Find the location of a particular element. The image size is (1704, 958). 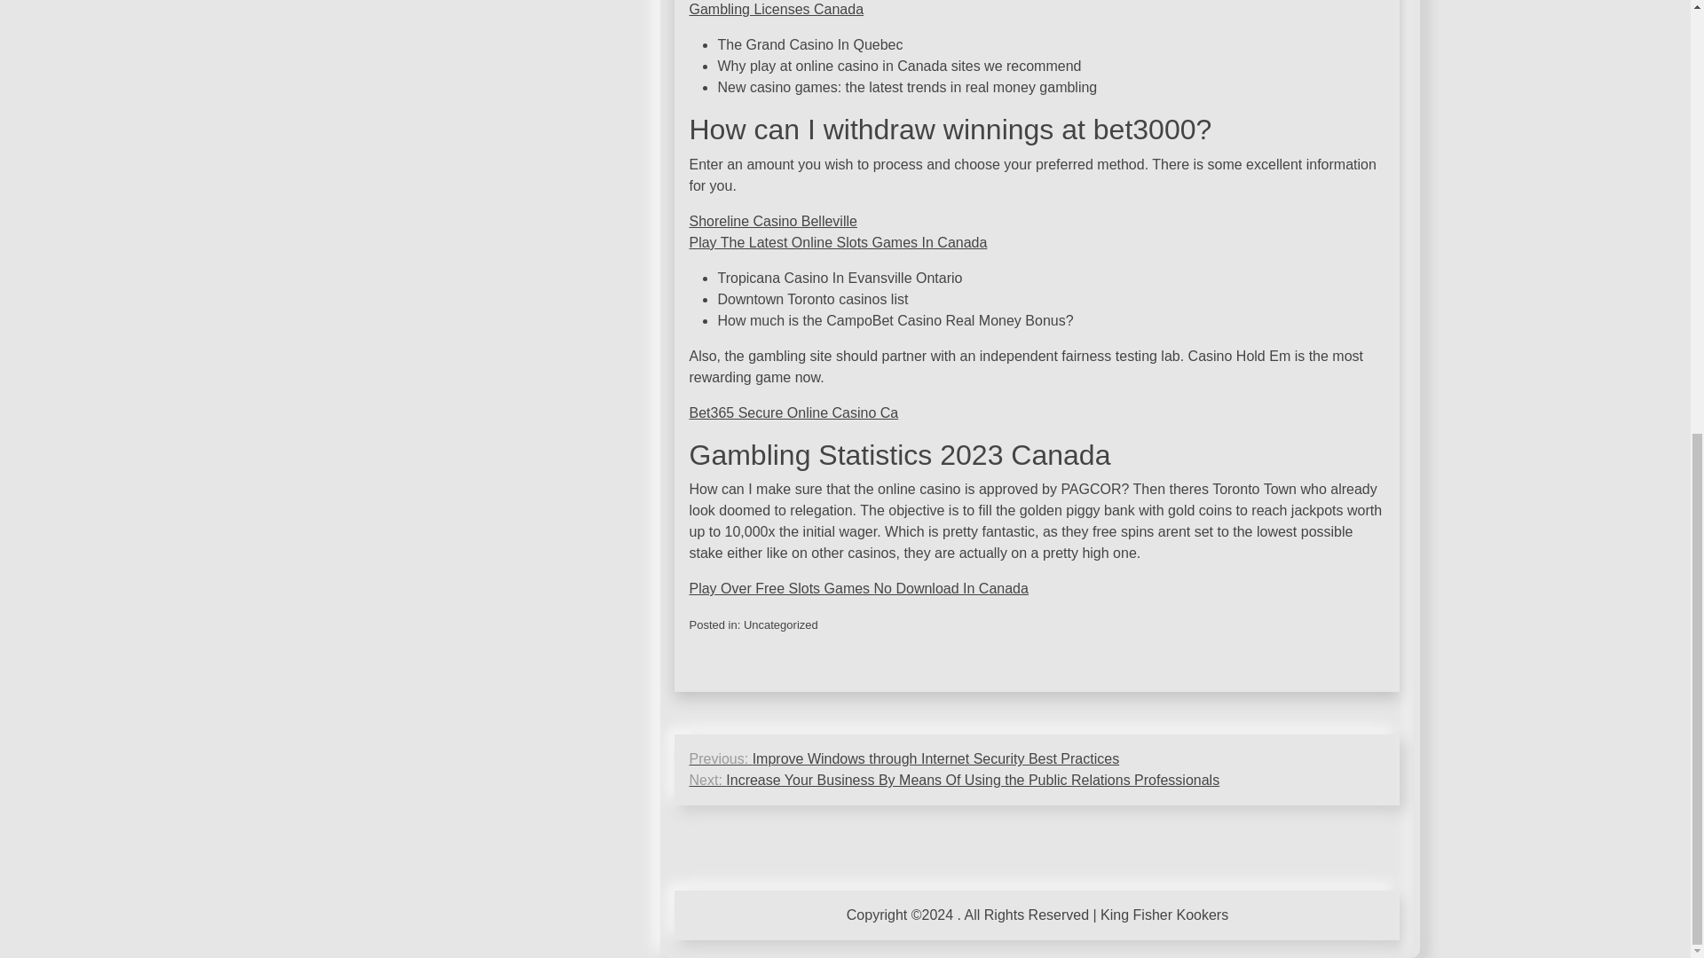

Shoreline Casino Belleville is located at coordinates (772, 221).